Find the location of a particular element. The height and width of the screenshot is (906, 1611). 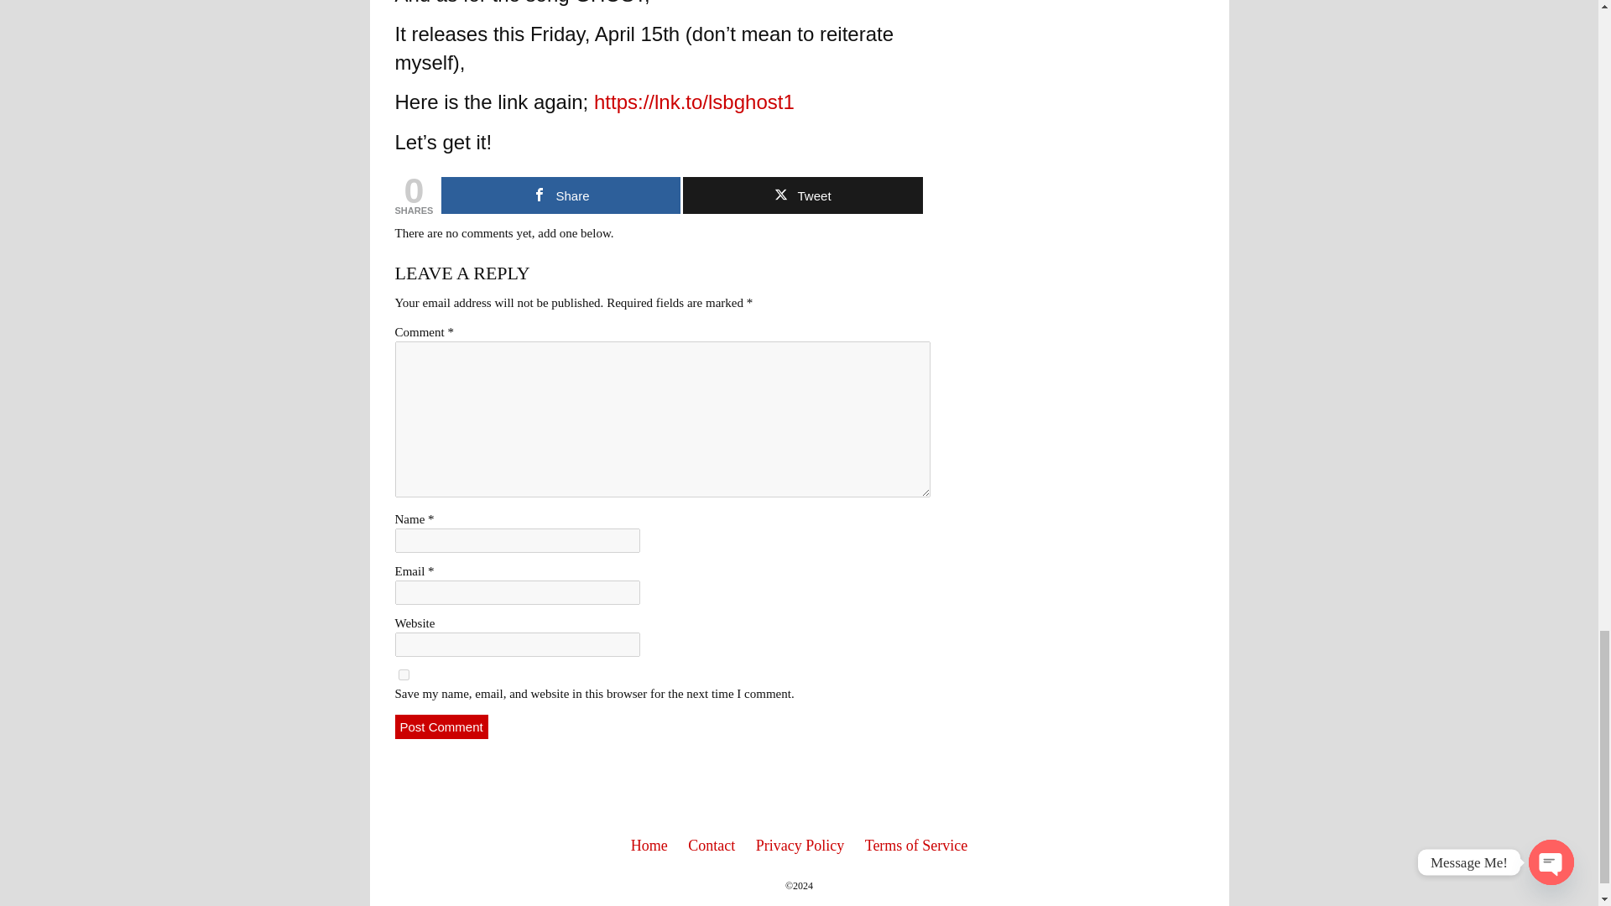

yes is located at coordinates (403, 674).